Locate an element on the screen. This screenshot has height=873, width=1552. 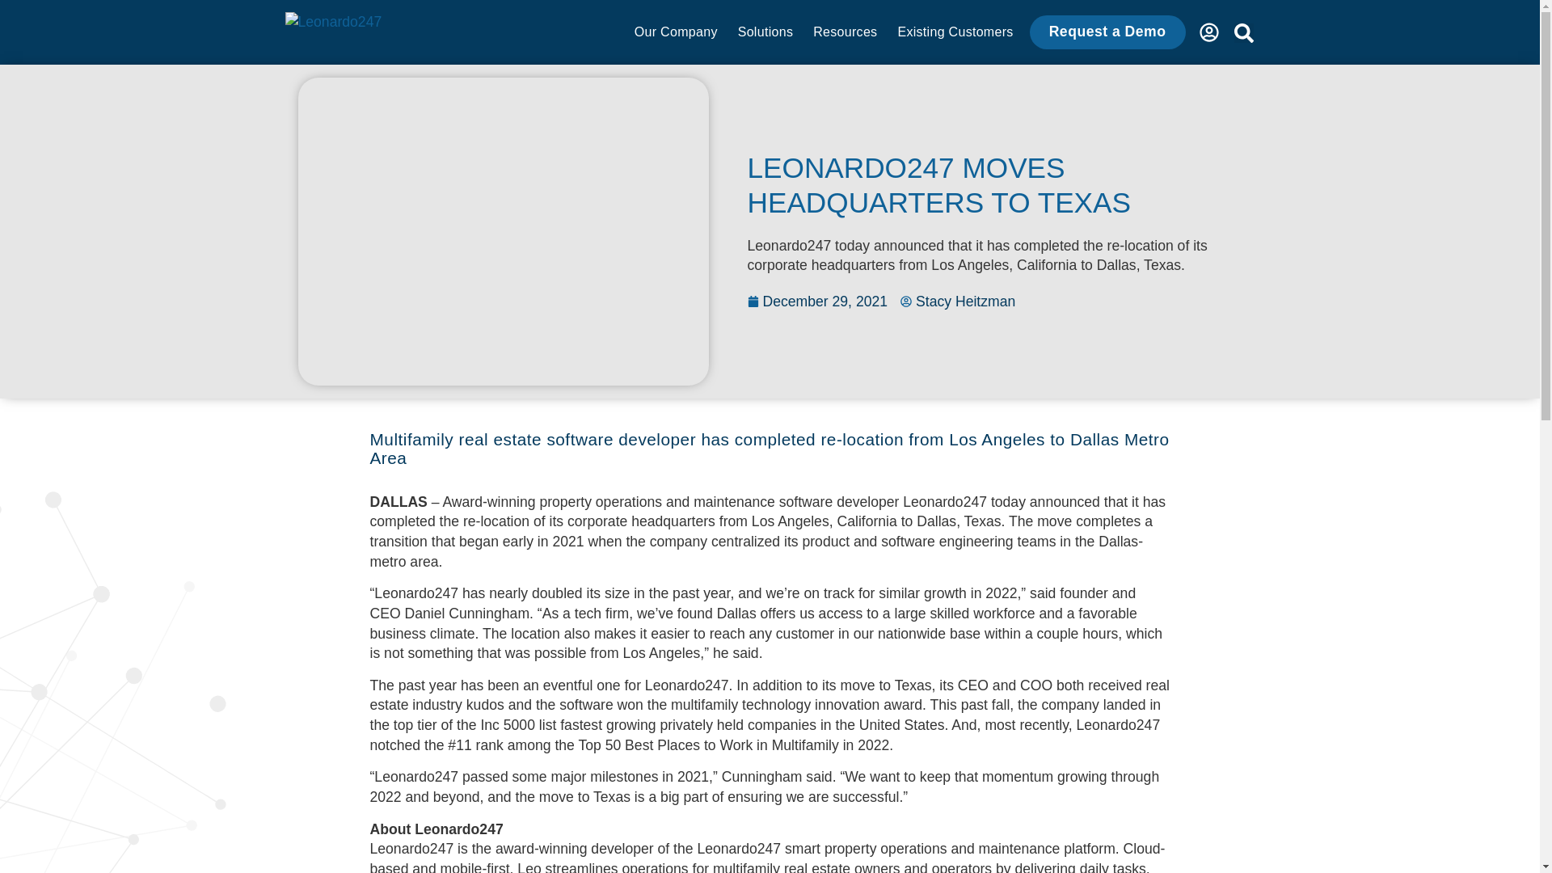
Resources is located at coordinates (845, 32).